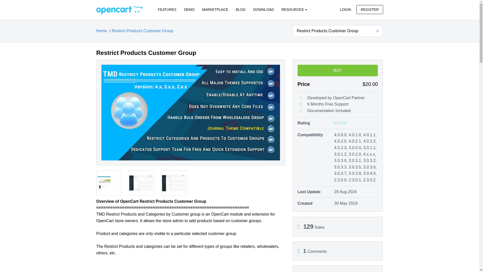  Describe the element at coordinates (101, 31) in the screenshot. I see `Home` at that location.